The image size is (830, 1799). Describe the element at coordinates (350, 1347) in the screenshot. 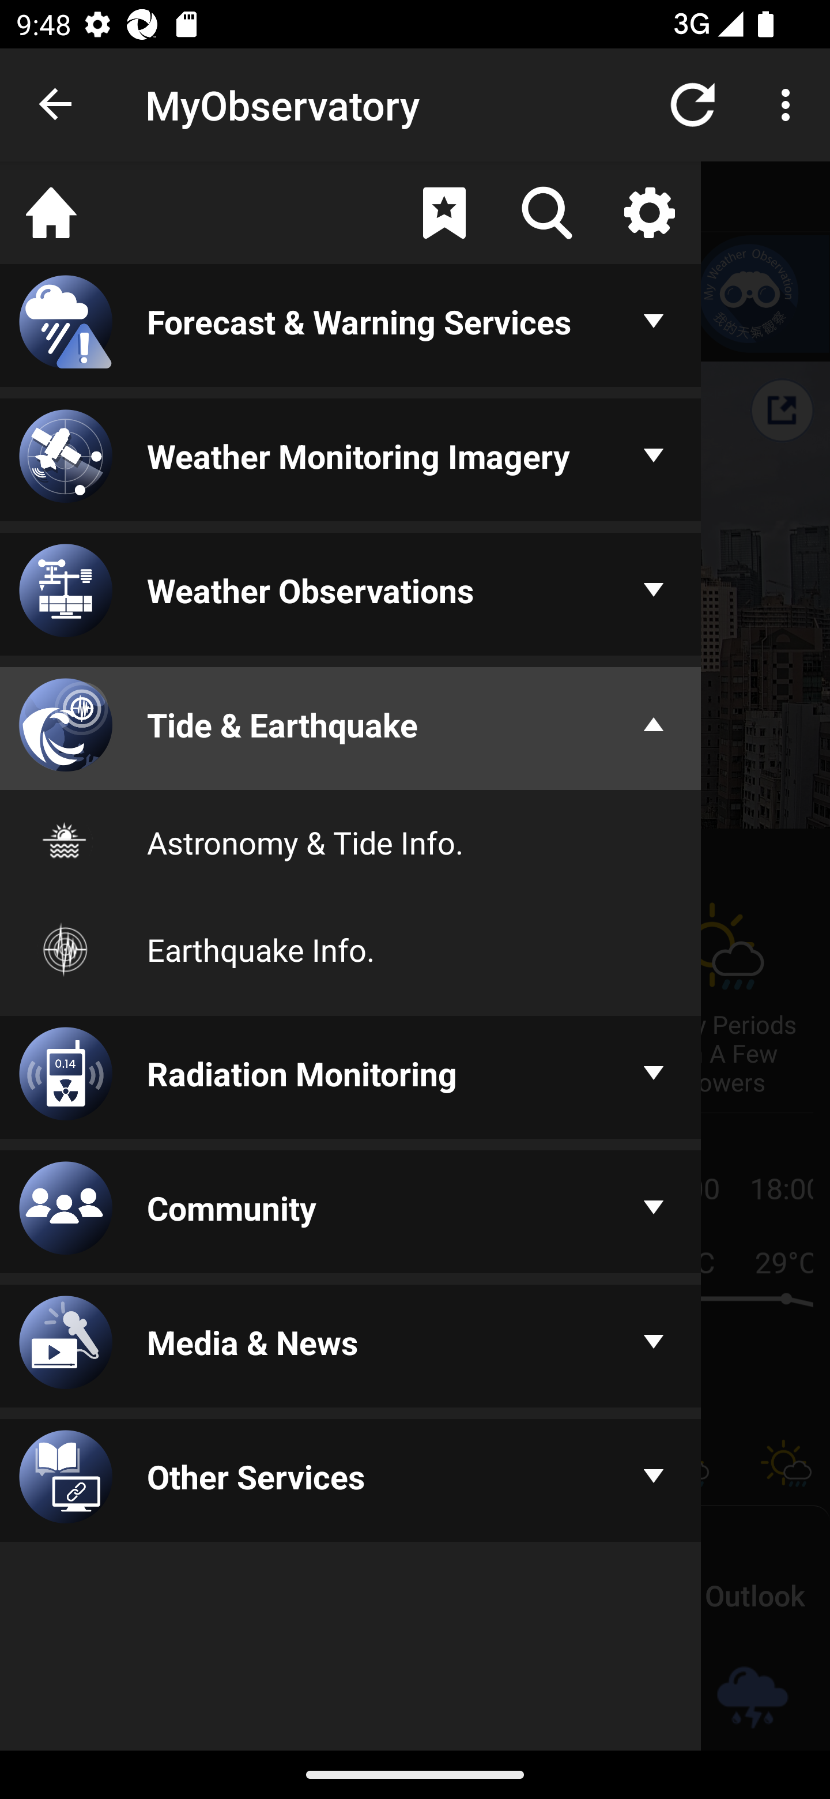

I see `Media & News Collapsed` at that location.